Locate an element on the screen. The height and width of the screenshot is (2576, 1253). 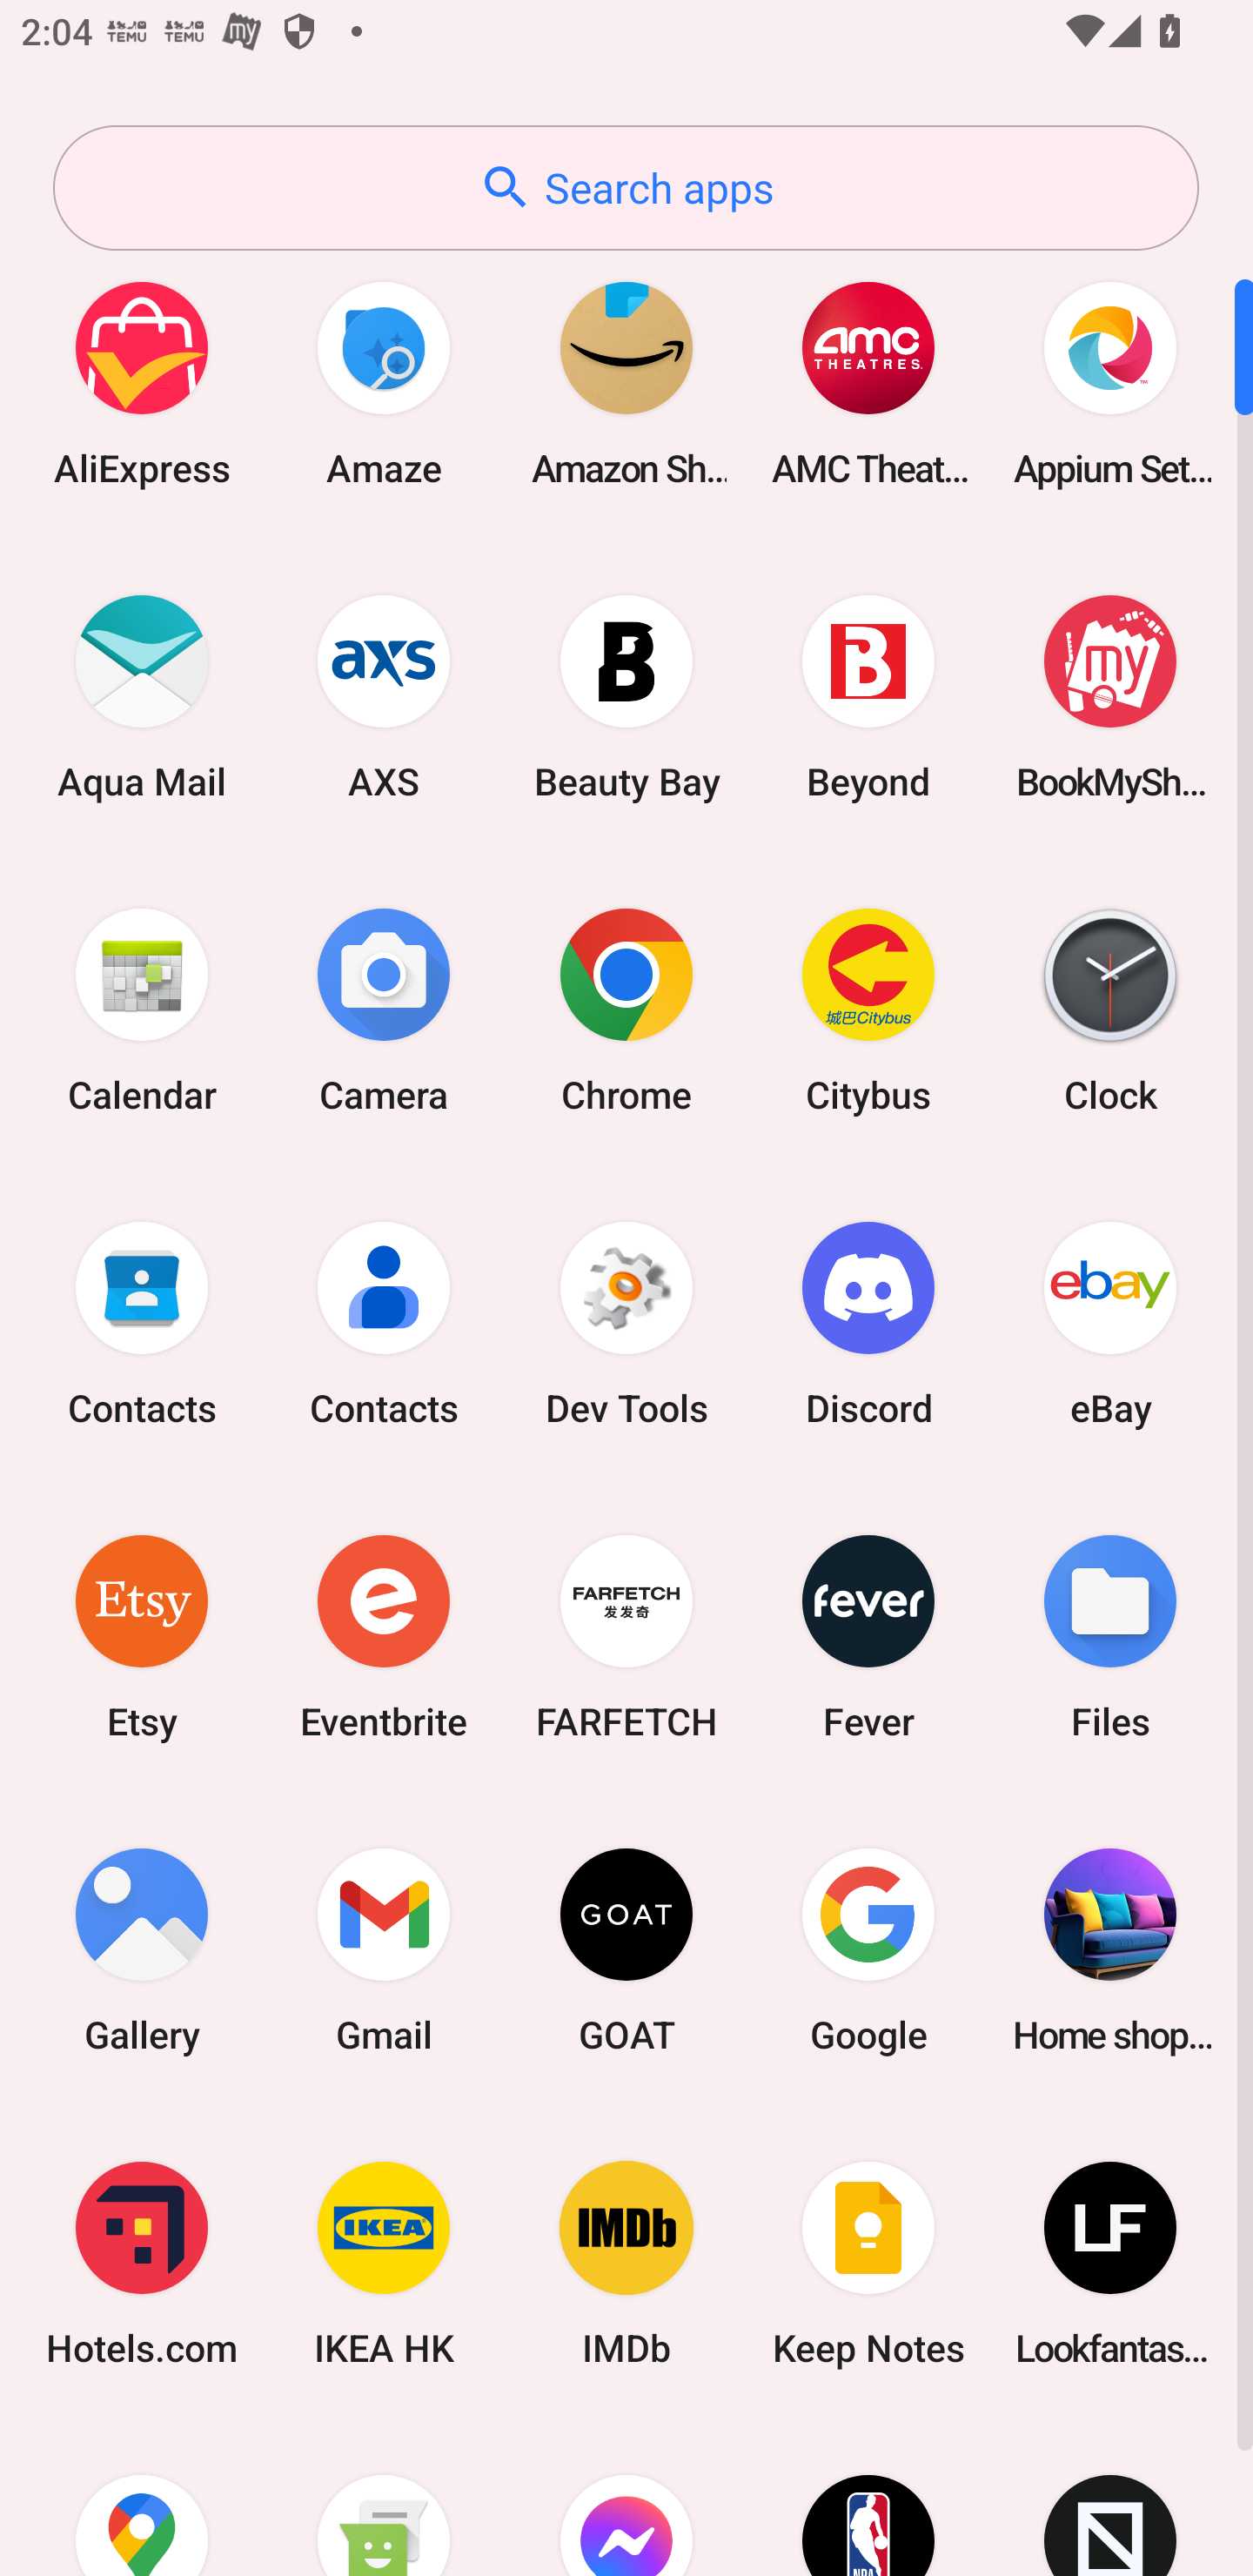
Keep Notes is located at coordinates (868, 2264).